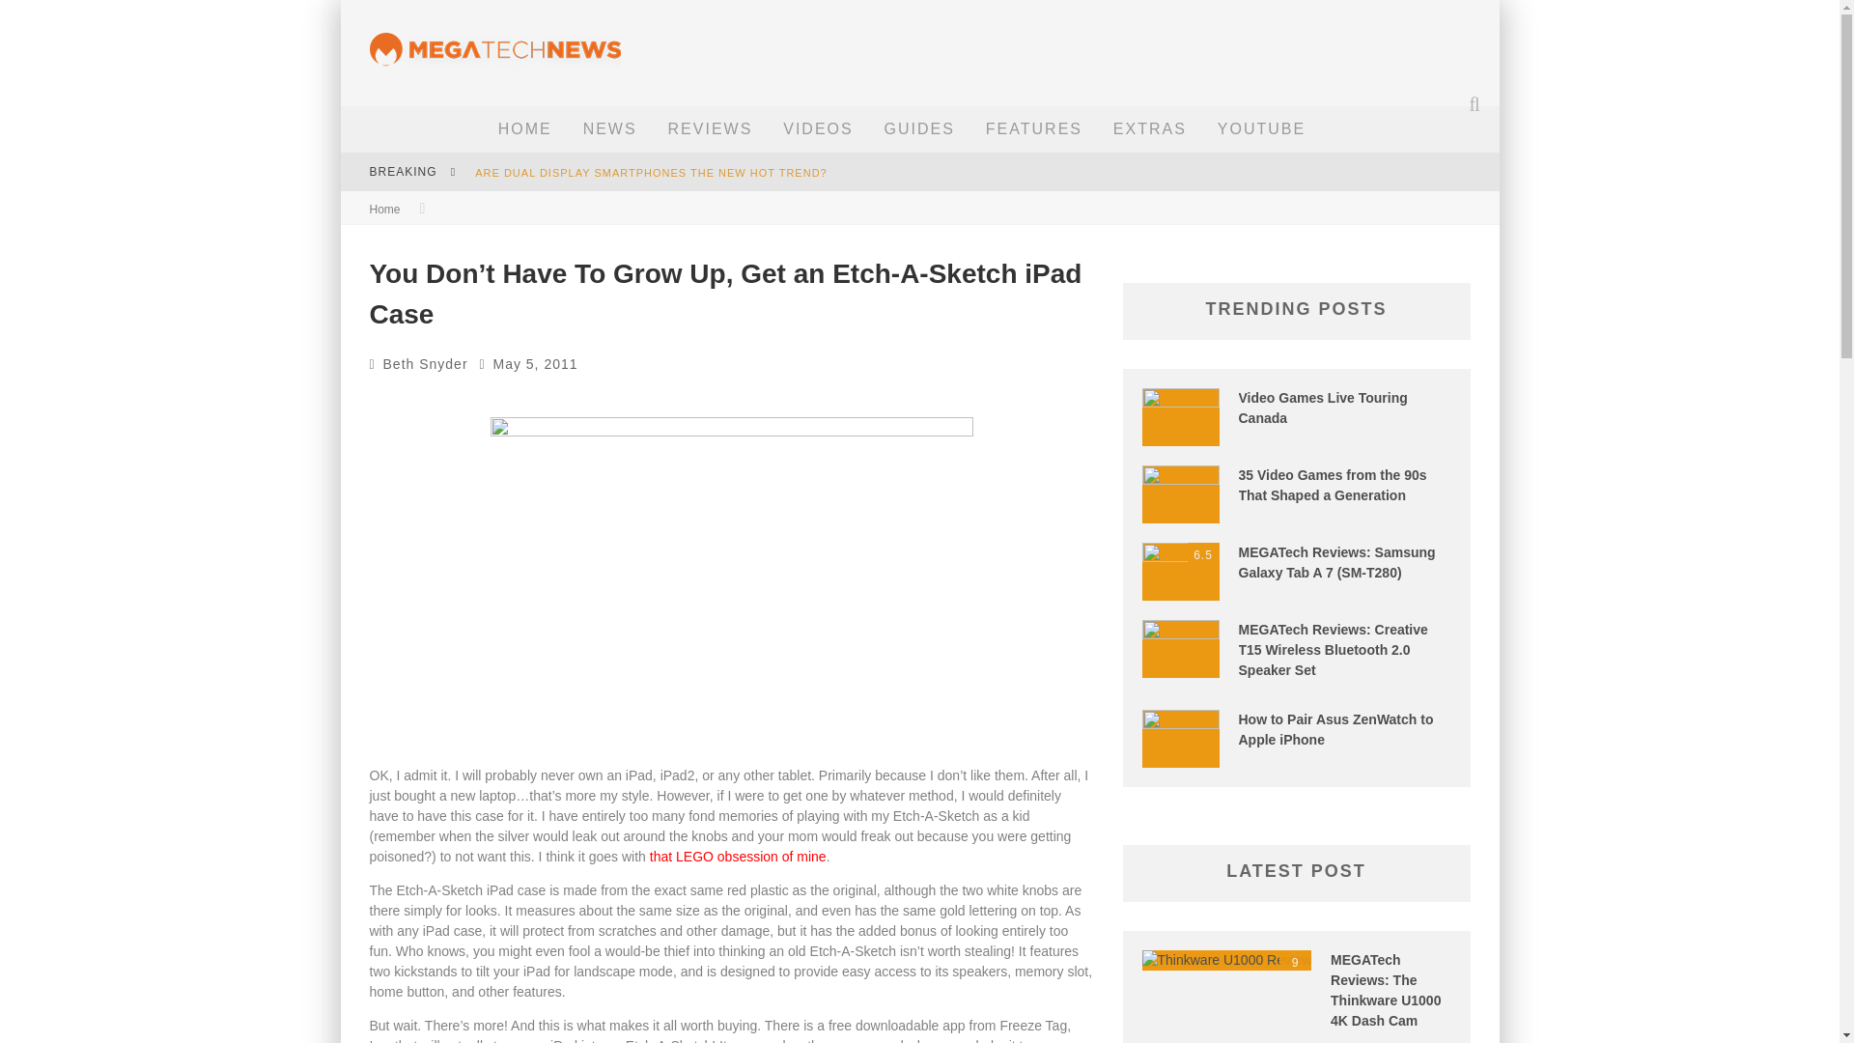  Describe the element at coordinates (525, 129) in the screenshot. I see `HOME` at that location.